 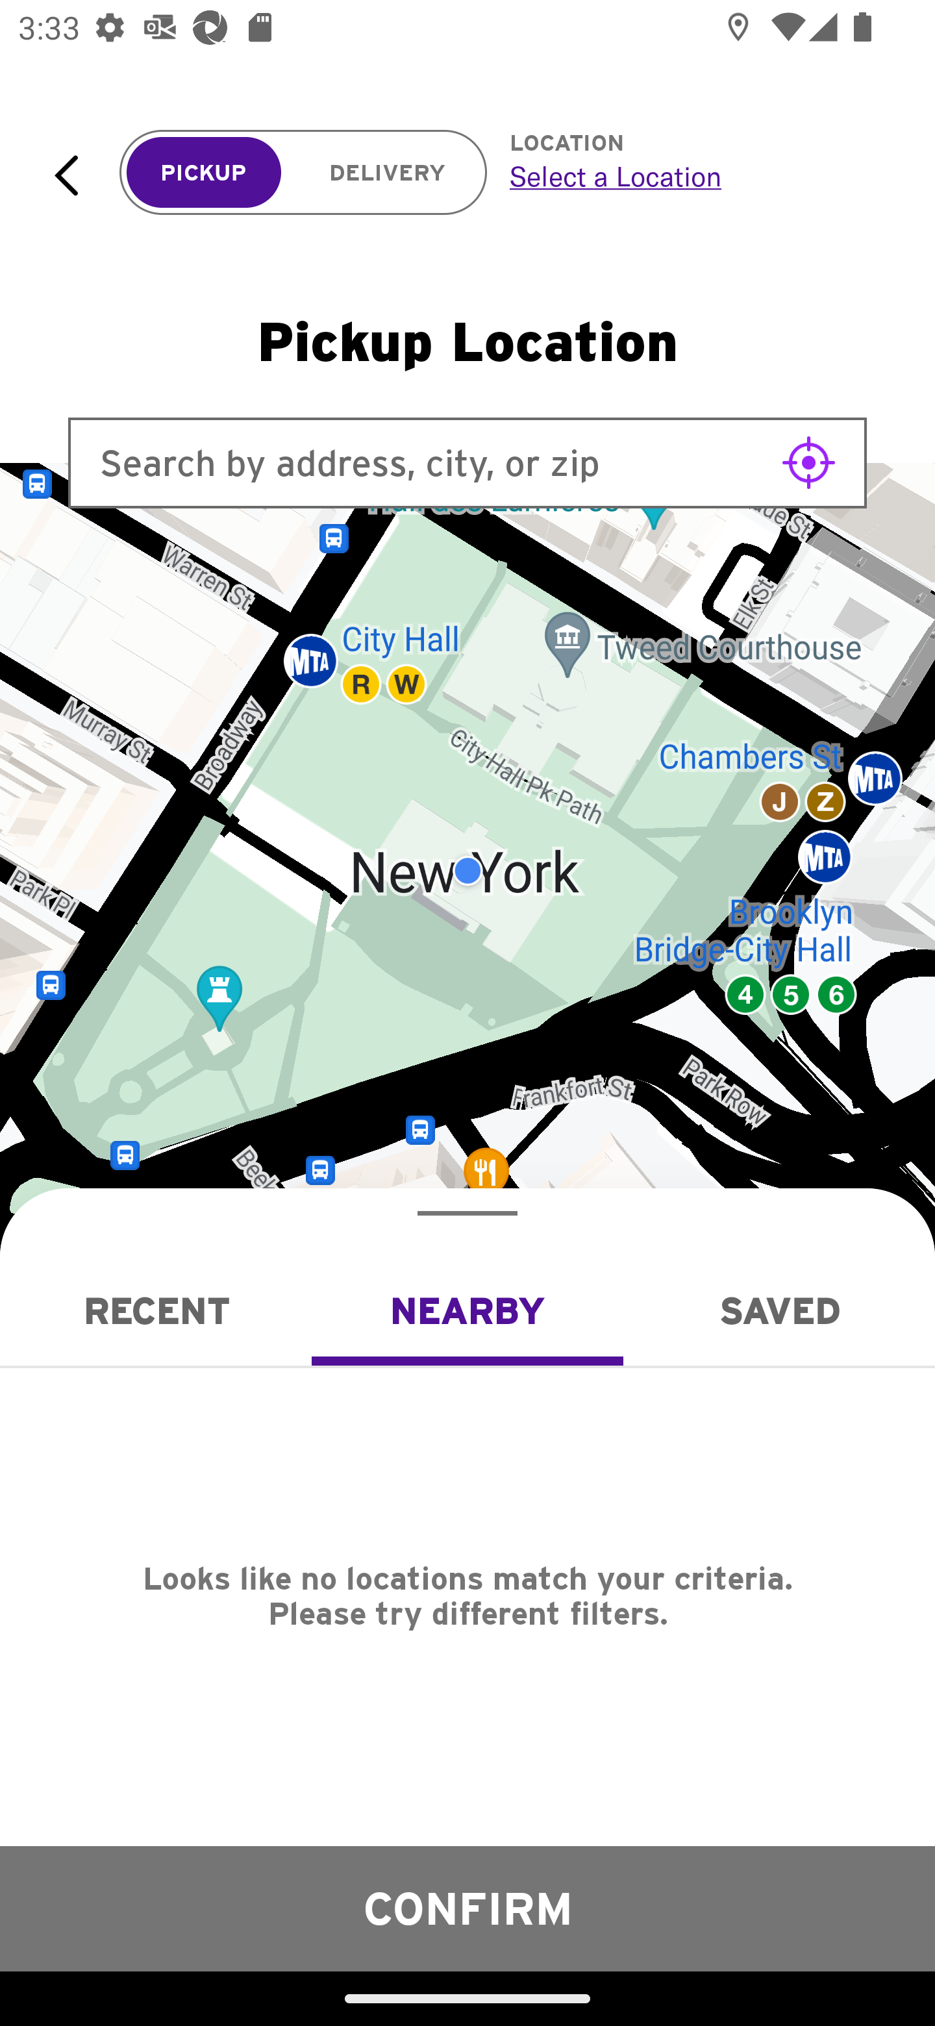 What do you see at coordinates (467, 462) in the screenshot?
I see `Search by address, city, or zip` at bounding box center [467, 462].